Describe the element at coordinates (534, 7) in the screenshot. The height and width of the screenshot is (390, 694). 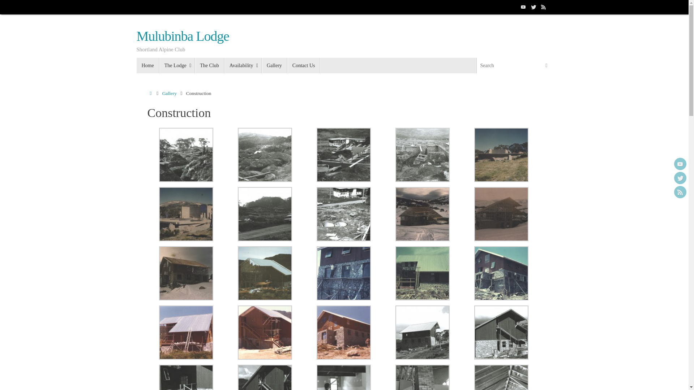
I see `Twitter` at that location.